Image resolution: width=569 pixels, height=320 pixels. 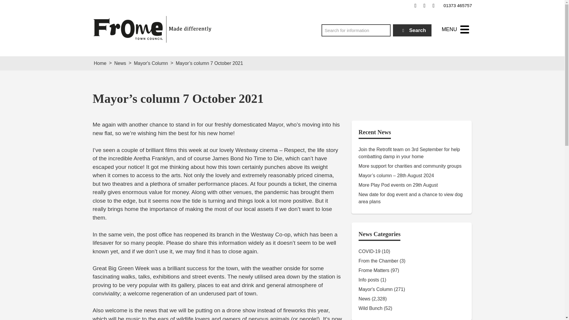 What do you see at coordinates (455, 29) in the screenshot?
I see `MENU` at bounding box center [455, 29].